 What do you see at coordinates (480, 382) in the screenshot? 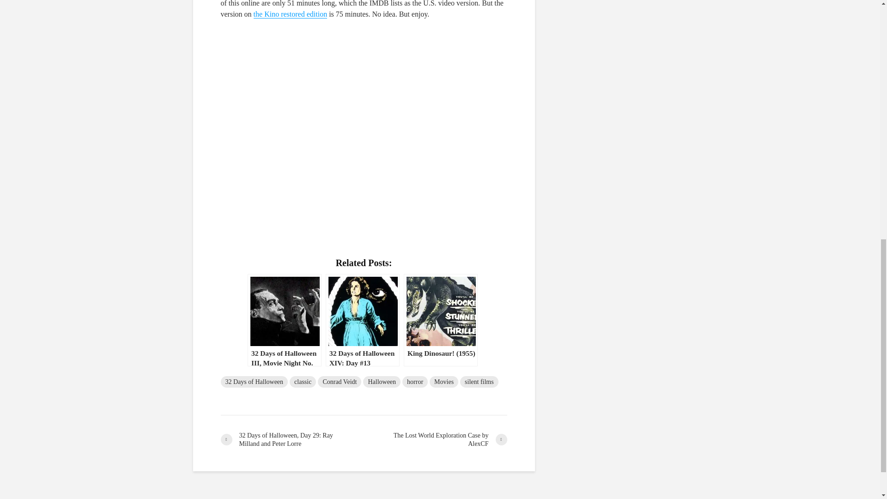
I see `silent films` at bounding box center [480, 382].